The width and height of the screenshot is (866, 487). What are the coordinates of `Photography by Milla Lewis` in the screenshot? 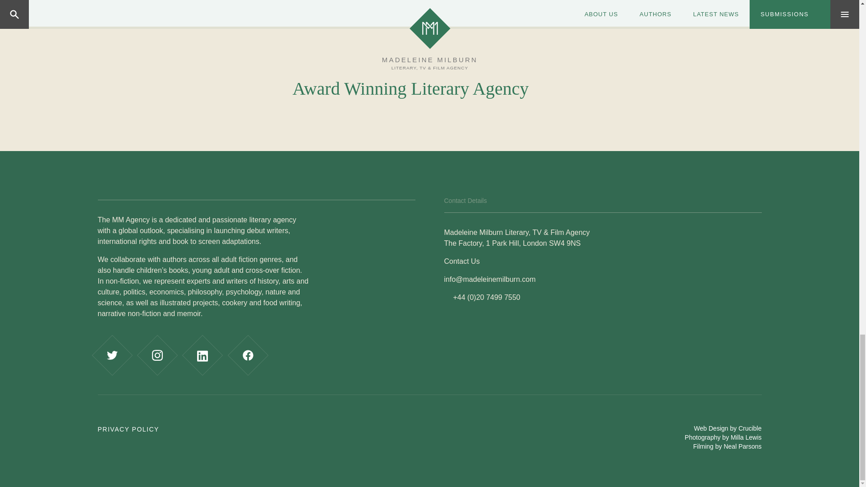 It's located at (723, 437).